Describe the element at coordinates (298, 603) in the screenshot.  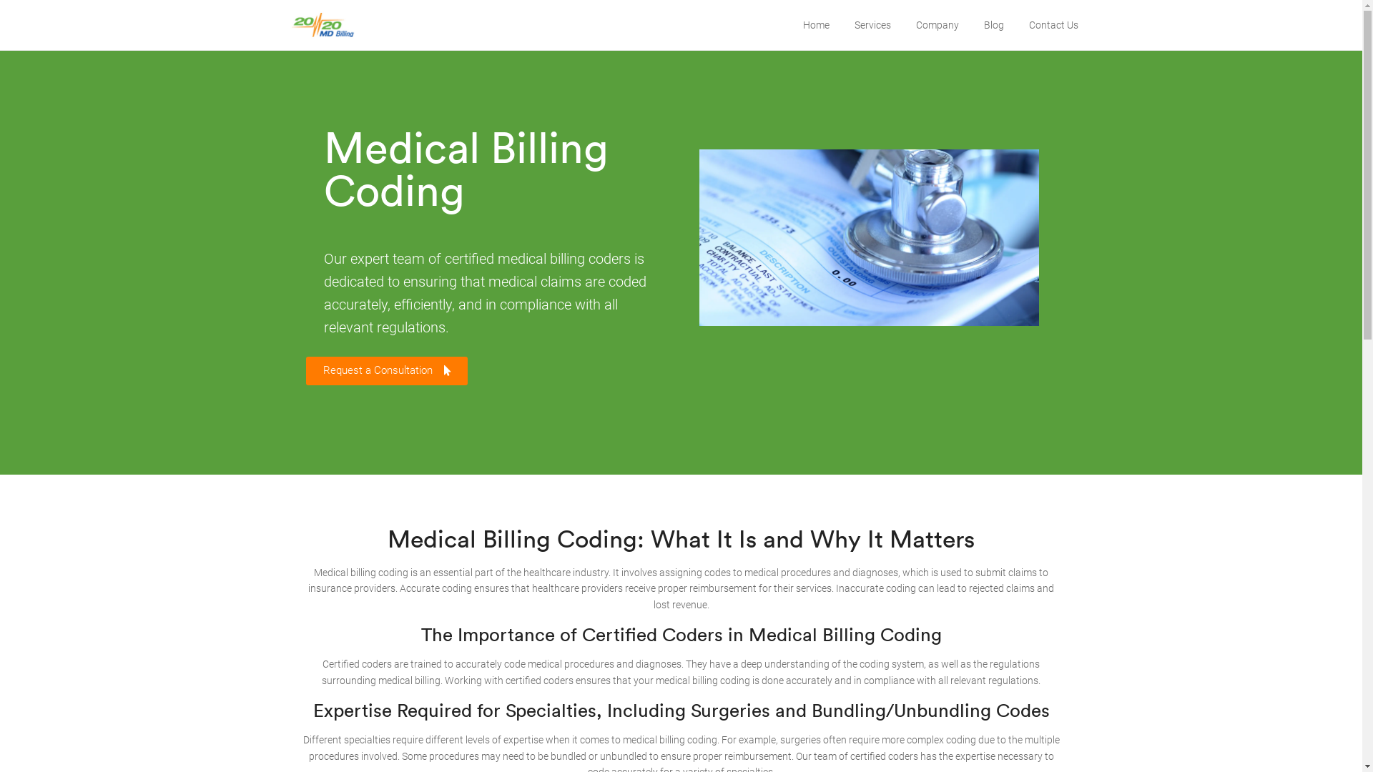
I see `About` at that location.